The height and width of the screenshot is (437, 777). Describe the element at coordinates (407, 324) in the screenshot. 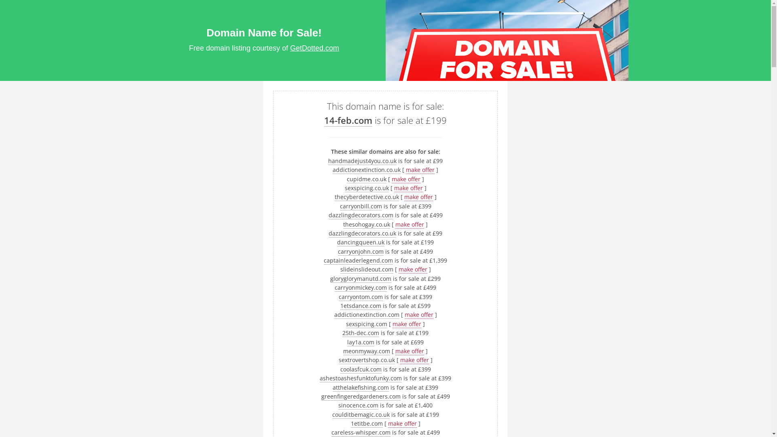

I see `make offer` at that location.